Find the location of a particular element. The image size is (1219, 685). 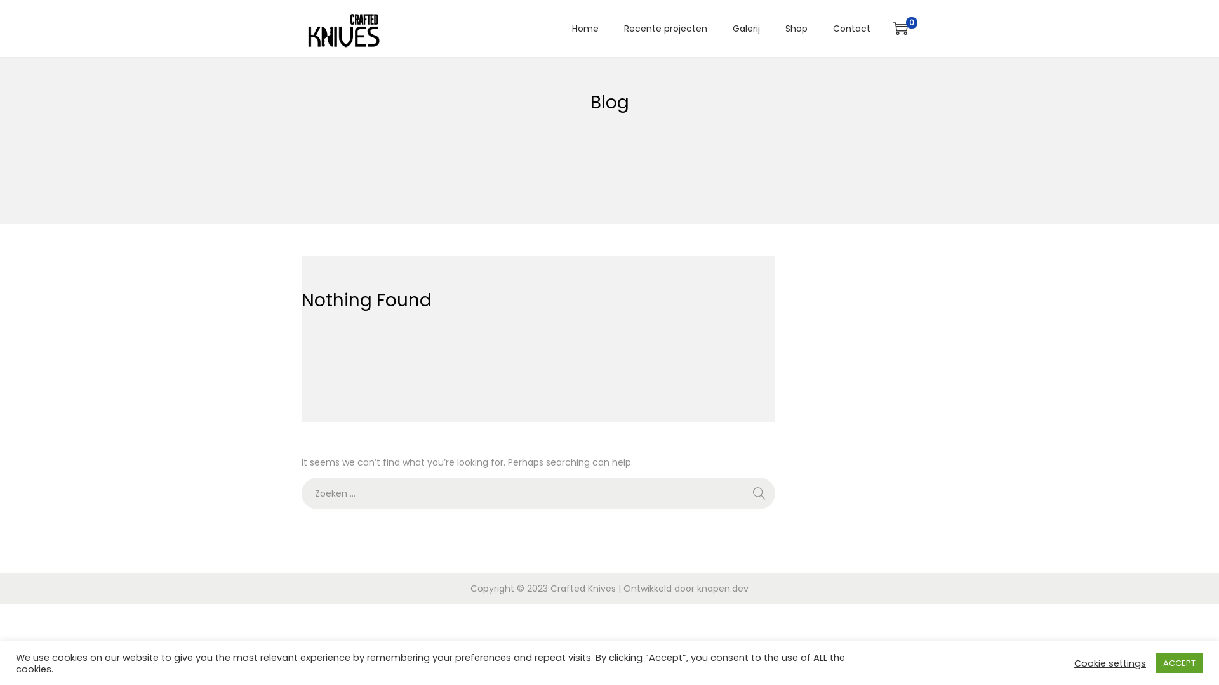

Cookie settings is located at coordinates (1110, 663).